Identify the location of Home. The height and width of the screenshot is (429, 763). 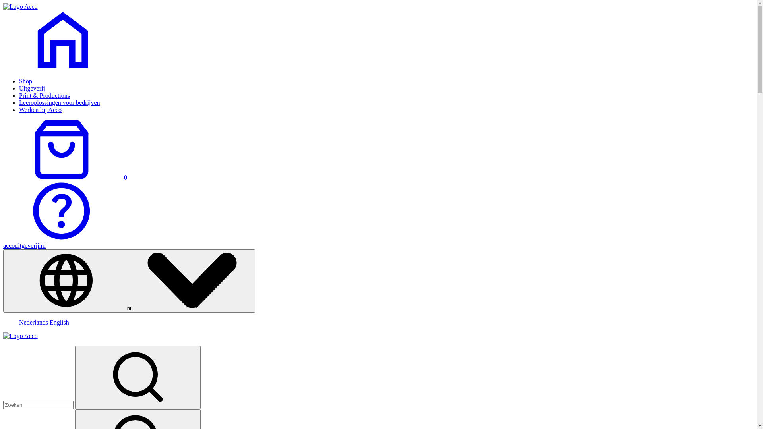
(63, 68).